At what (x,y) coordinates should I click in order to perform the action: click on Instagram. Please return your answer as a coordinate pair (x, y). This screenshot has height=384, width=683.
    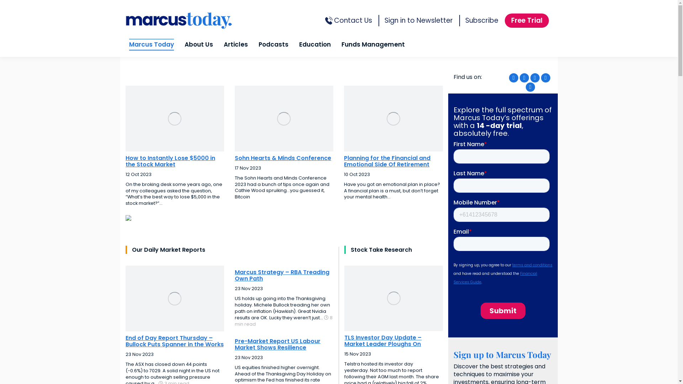
    Looking at the image, I should click on (546, 78).